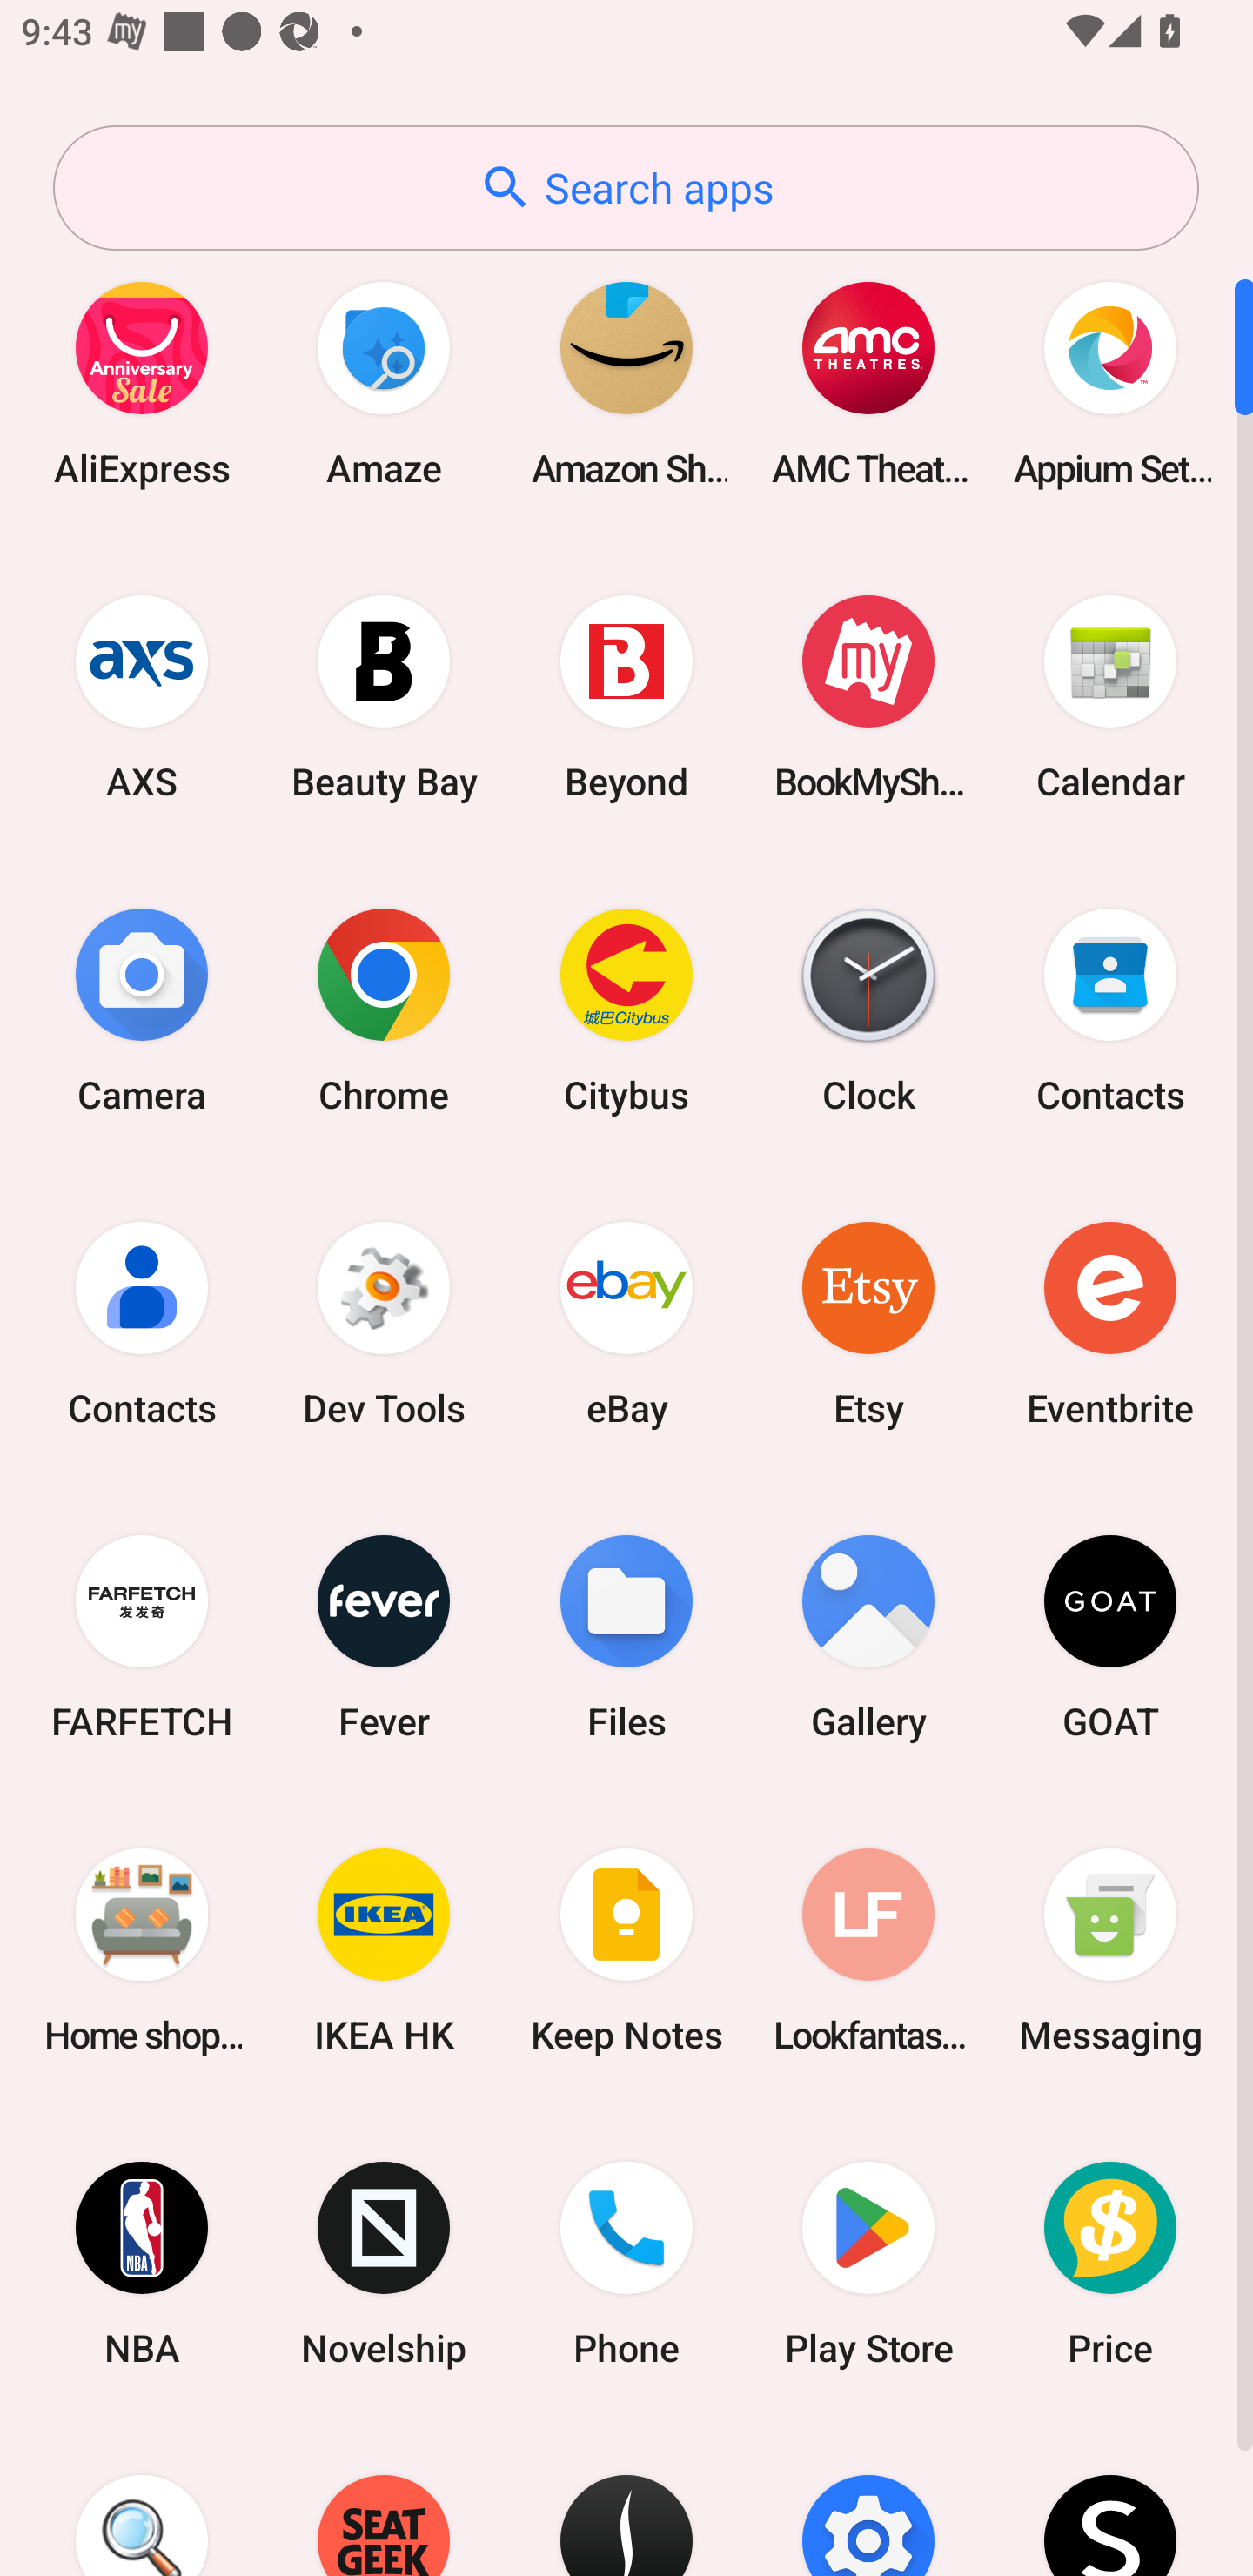  Describe the element at coordinates (868, 383) in the screenshot. I see `AMC Theatres` at that location.